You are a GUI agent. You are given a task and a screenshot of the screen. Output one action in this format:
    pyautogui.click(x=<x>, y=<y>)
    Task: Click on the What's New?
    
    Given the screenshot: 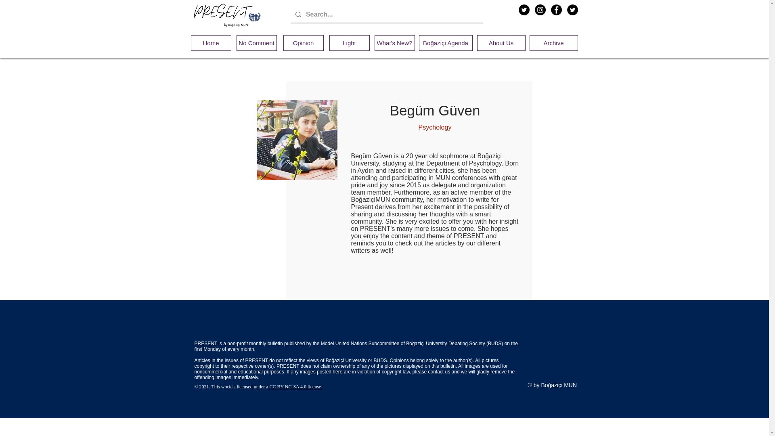 What is the action you would take?
    pyautogui.click(x=394, y=43)
    